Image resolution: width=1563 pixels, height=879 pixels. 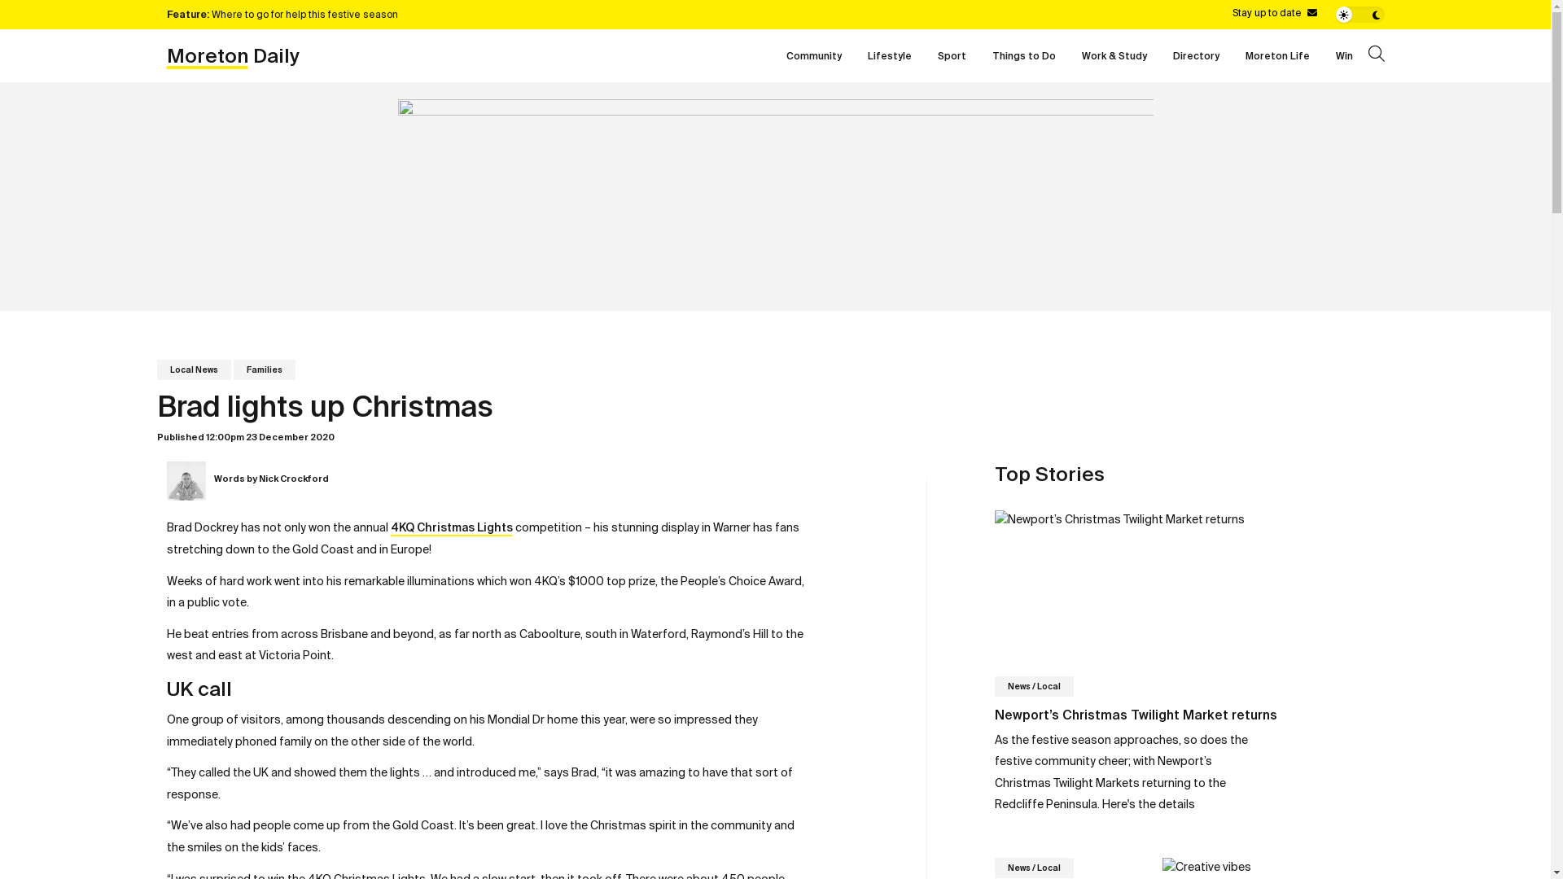 I want to click on Stay up to date, so click(x=1275, y=13).